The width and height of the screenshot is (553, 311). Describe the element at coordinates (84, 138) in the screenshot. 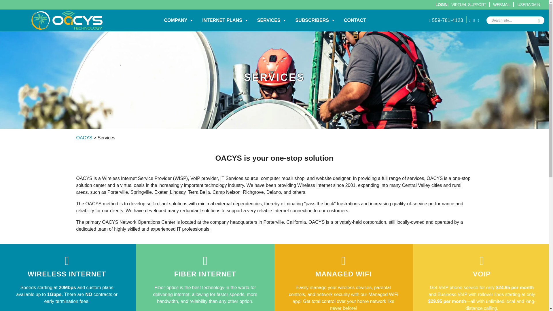

I see `Go to OACYS.` at that location.